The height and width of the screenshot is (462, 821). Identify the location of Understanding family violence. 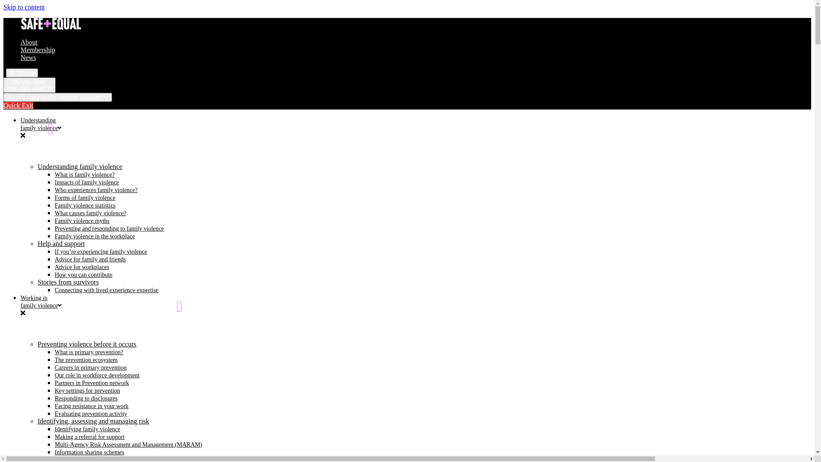
(80, 167).